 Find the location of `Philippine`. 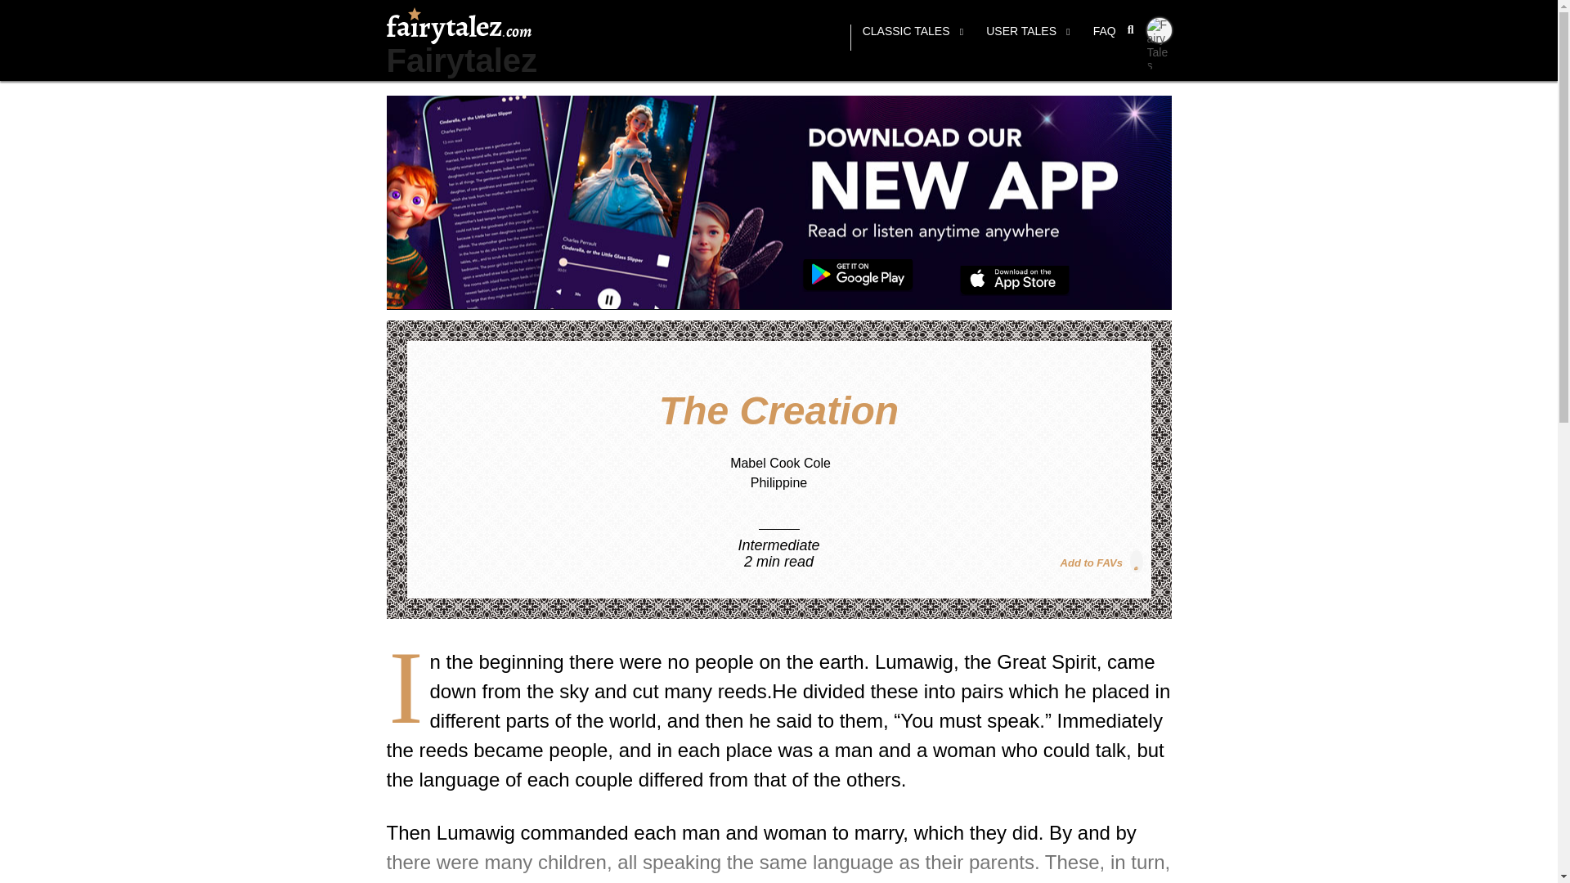

Philippine is located at coordinates (778, 482).